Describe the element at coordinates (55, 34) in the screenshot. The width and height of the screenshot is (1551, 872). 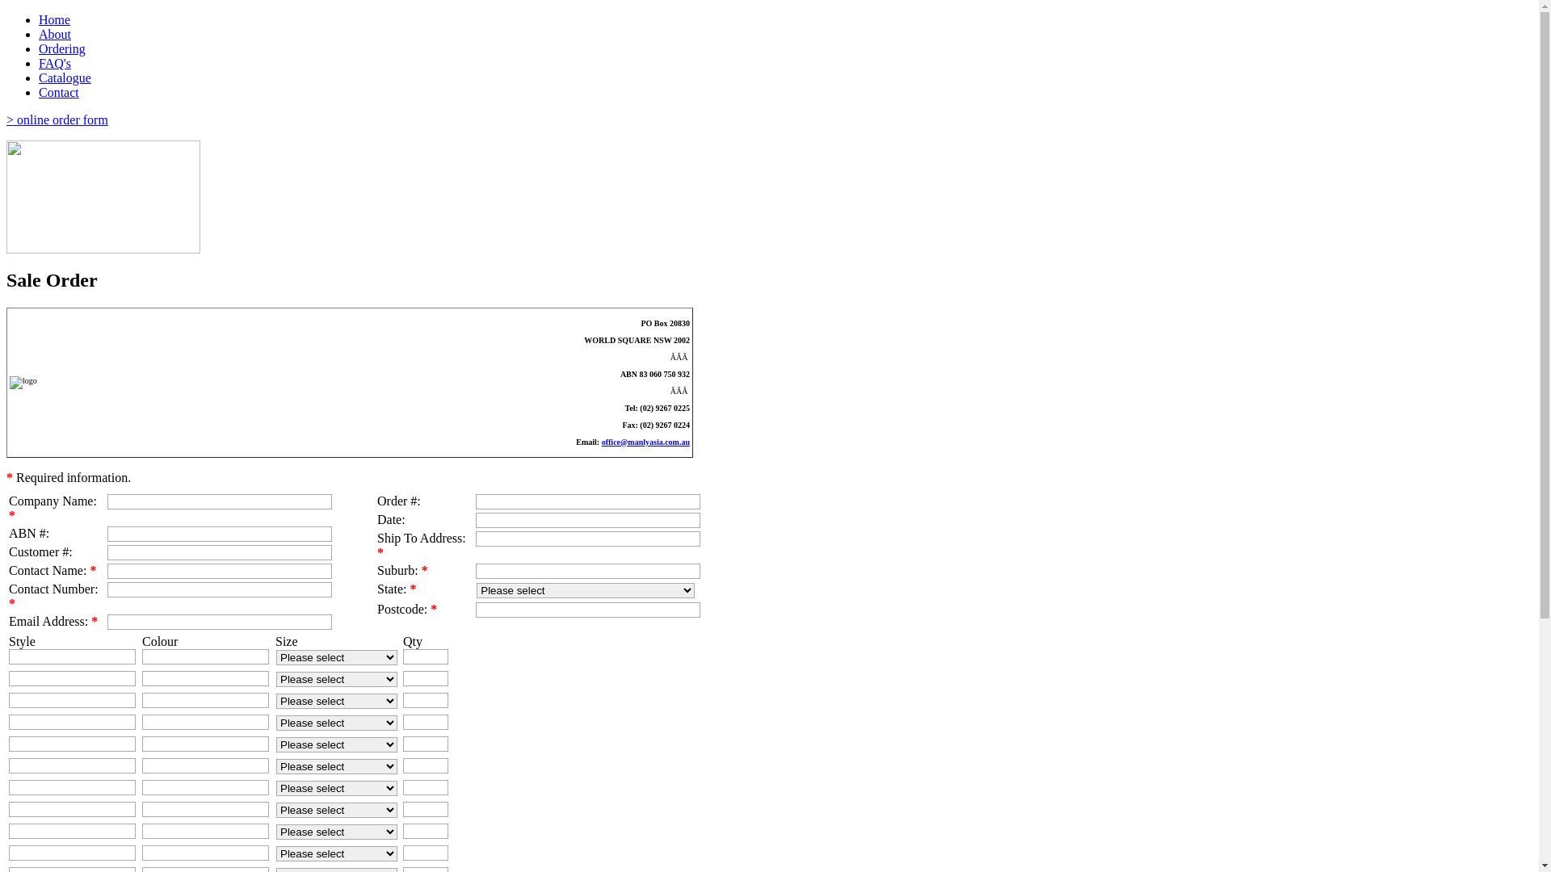
I see `About` at that location.